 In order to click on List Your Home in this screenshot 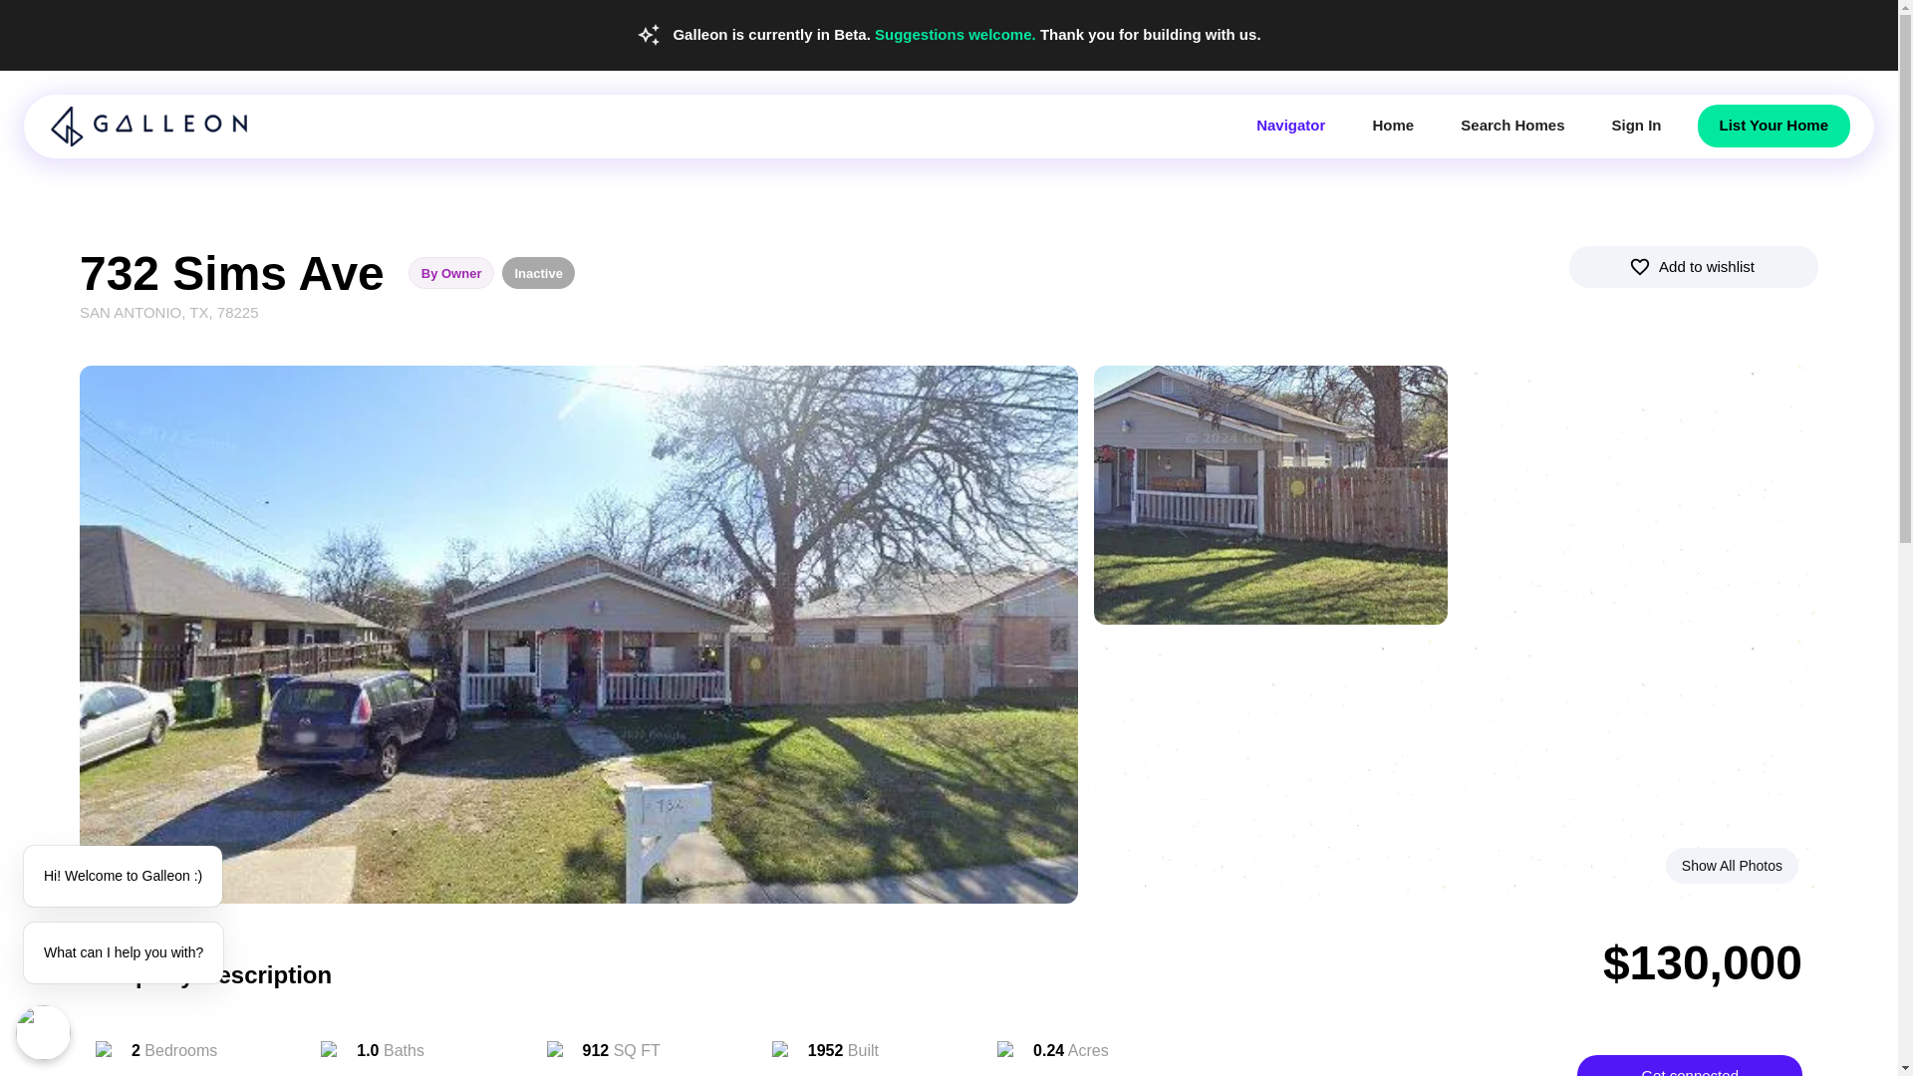, I will do `click(1774, 125)`.